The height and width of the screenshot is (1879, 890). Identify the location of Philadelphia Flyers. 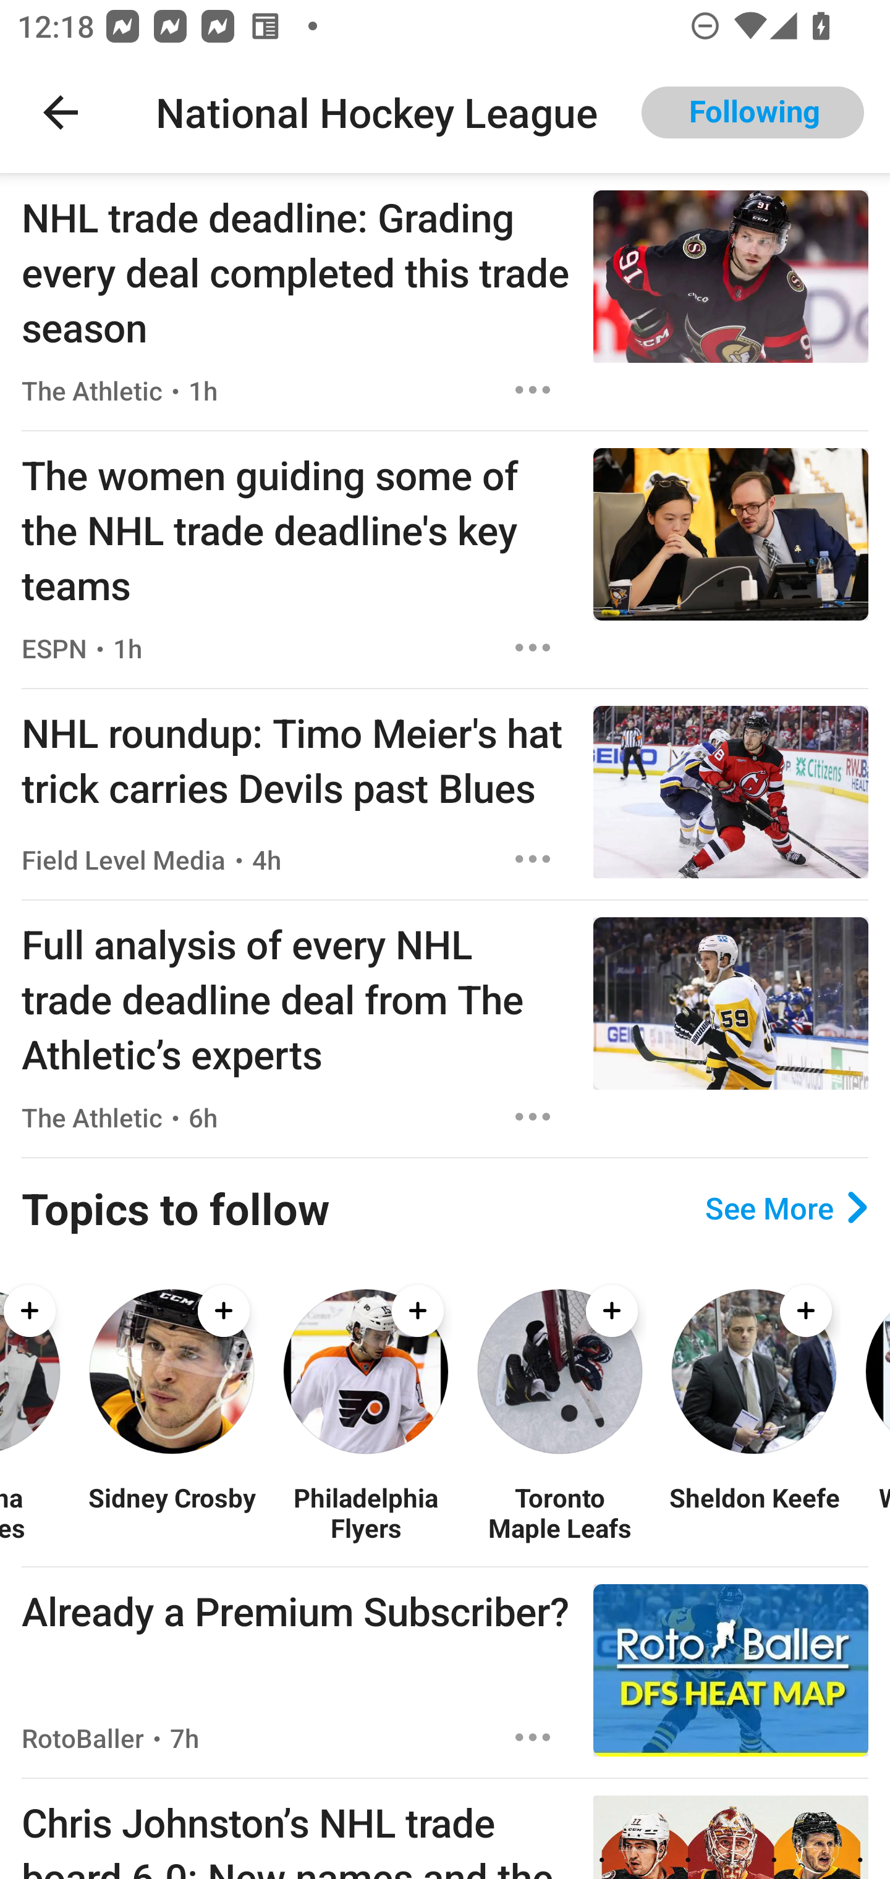
(366, 1512).